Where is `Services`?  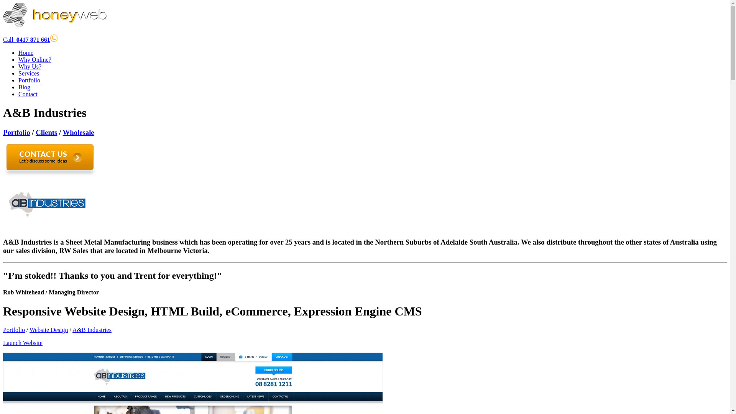 Services is located at coordinates (29, 74).